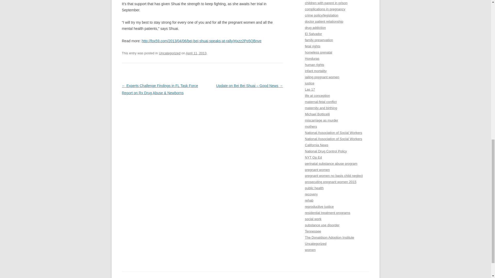 The image size is (495, 278). What do you see at coordinates (324, 21) in the screenshot?
I see `doctor patient relationship` at bounding box center [324, 21].